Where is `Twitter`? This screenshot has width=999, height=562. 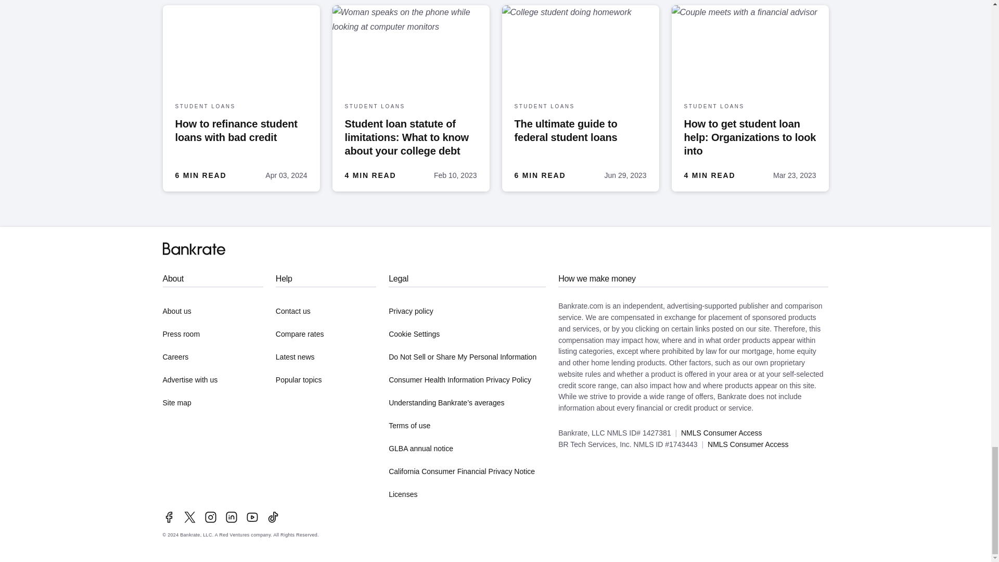 Twitter is located at coordinates (189, 517).